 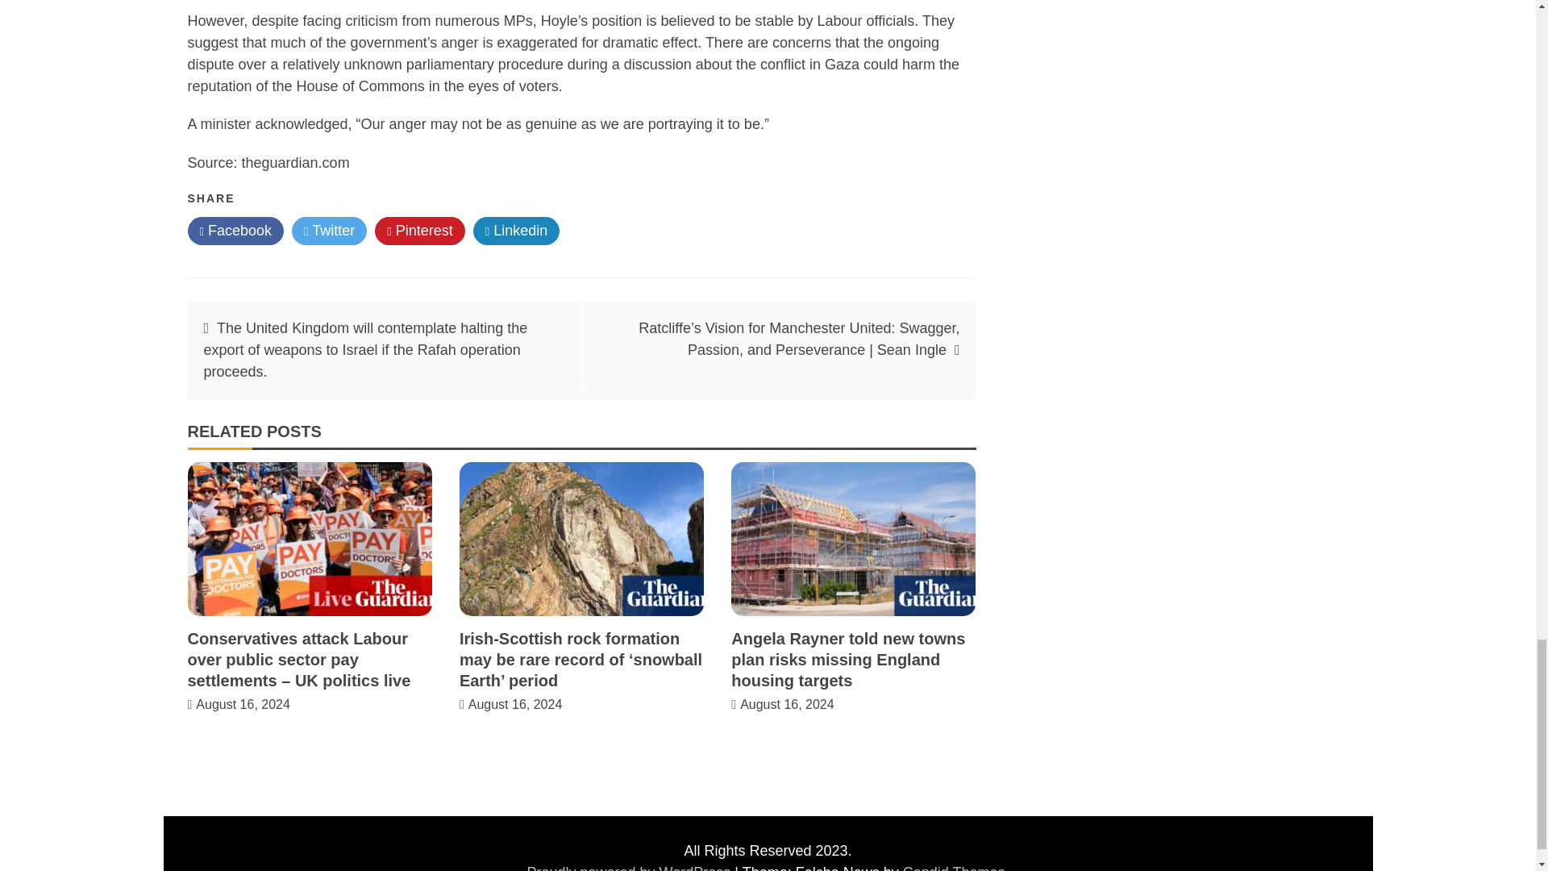 What do you see at coordinates (787, 705) in the screenshot?
I see `August 16, 2024` at bounding box center [787, 705].